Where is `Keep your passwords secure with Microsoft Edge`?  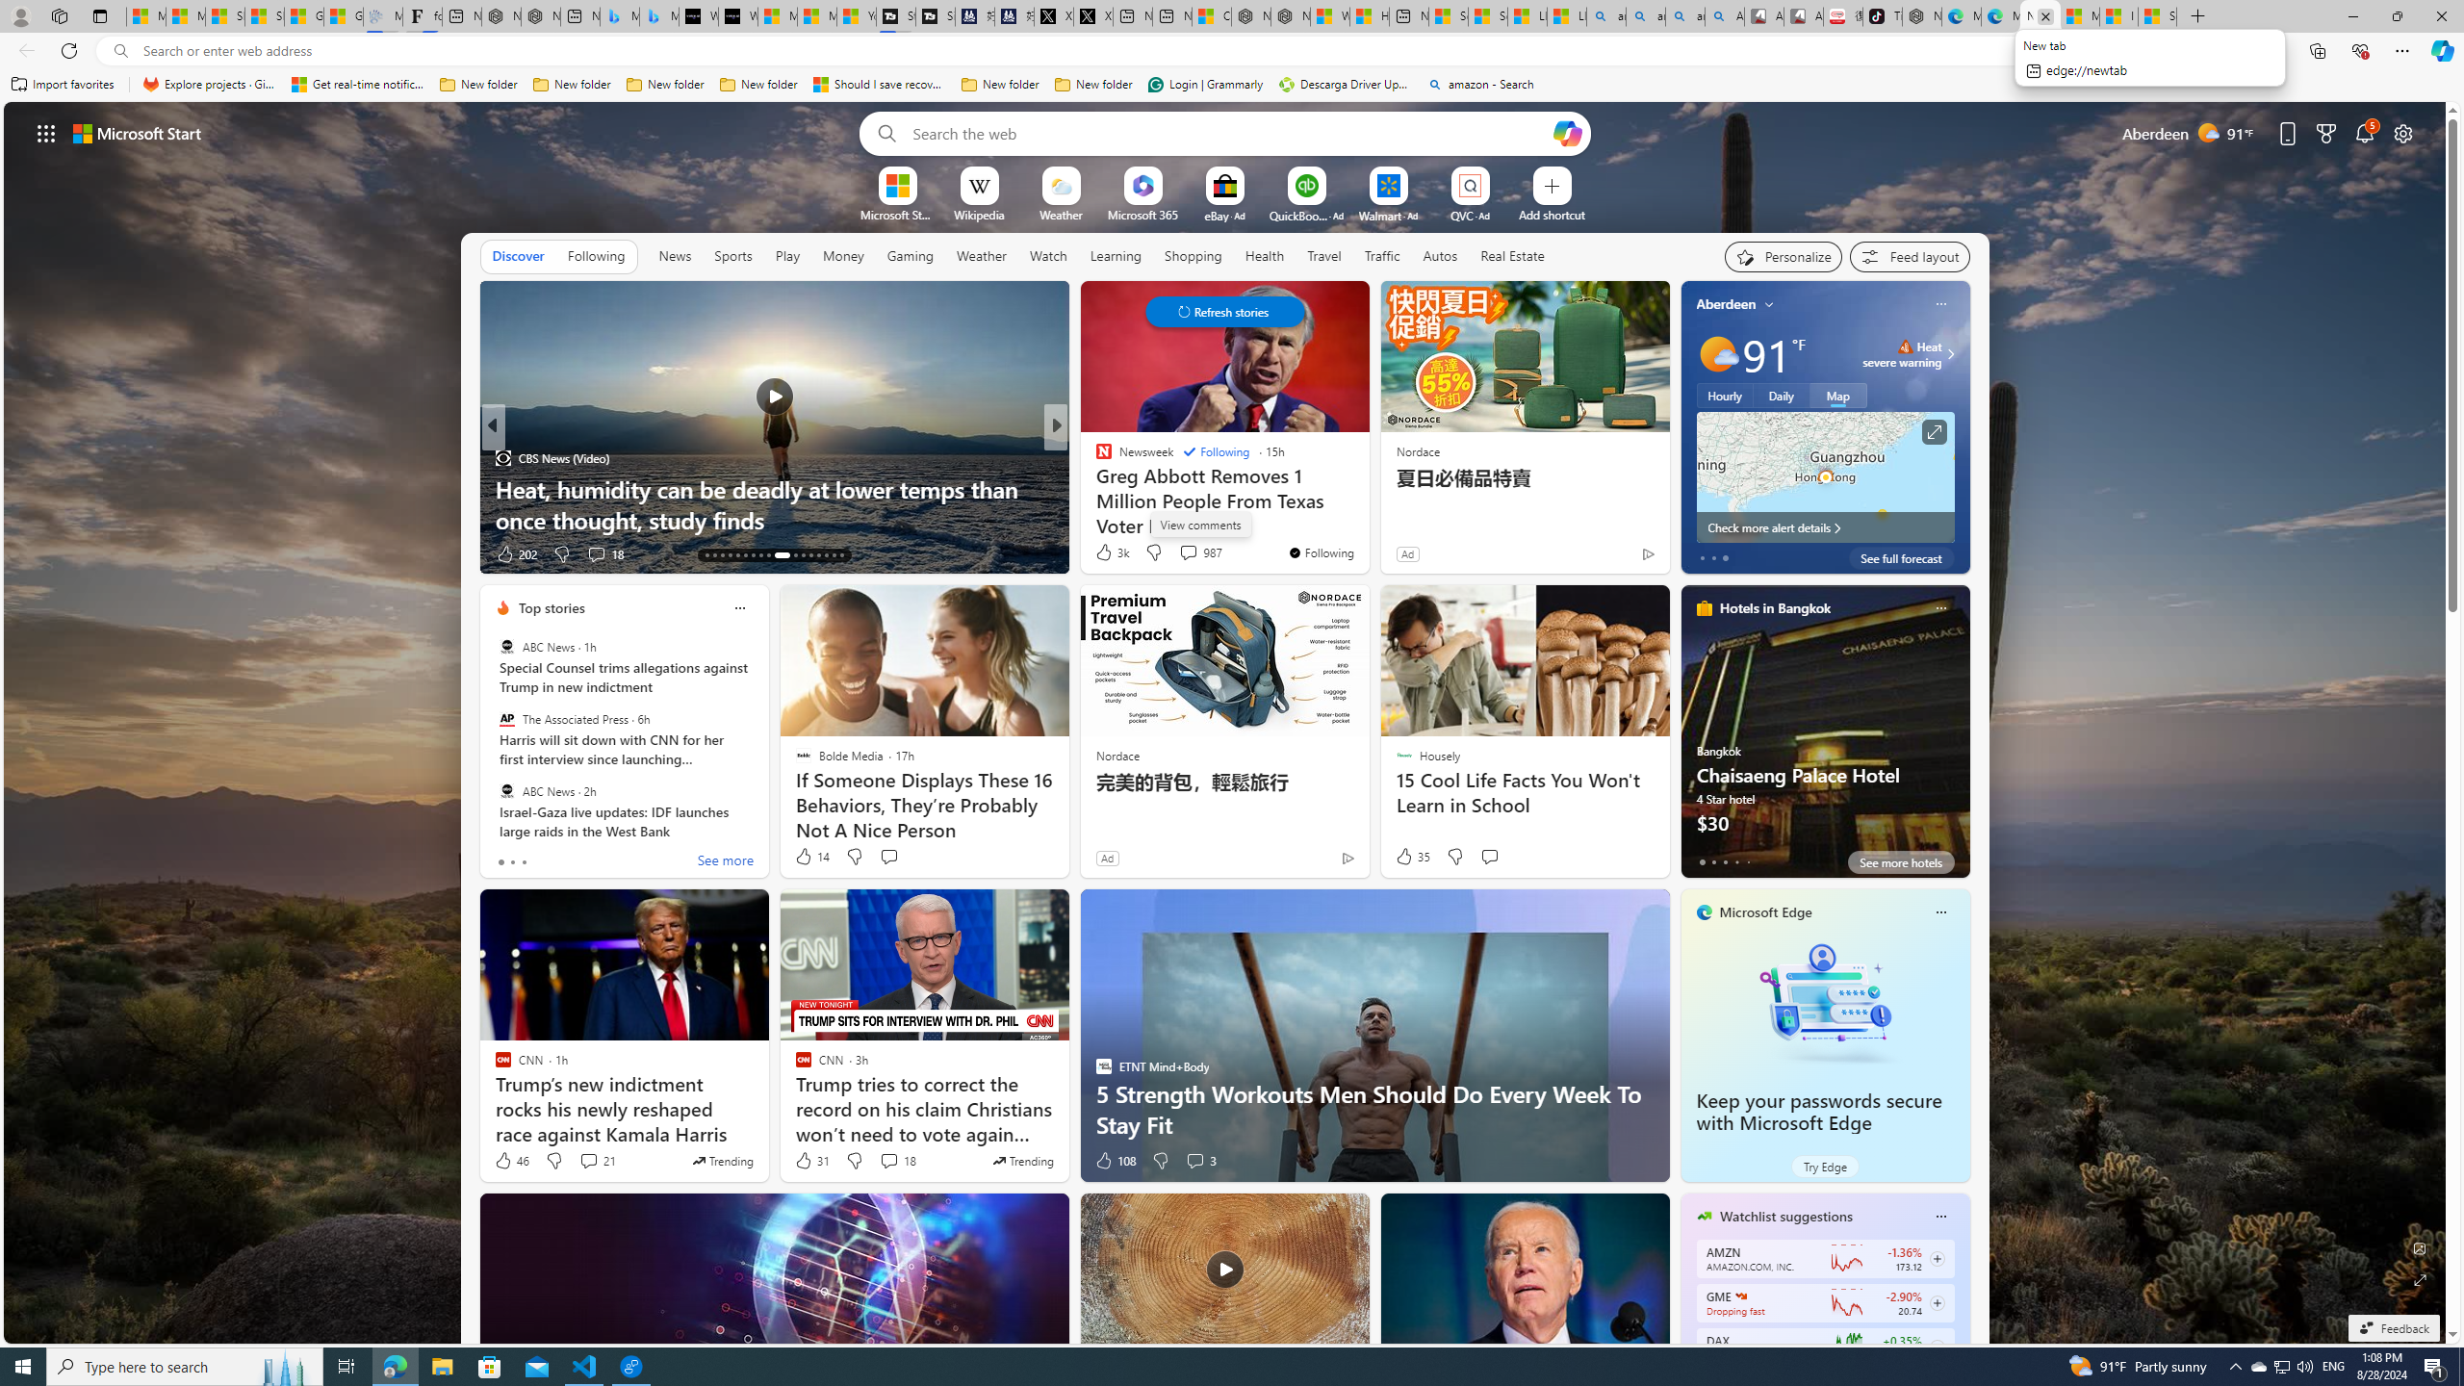
Keep your passwords secure with Microsoft Edge is located at coordinates (1818, 1113).